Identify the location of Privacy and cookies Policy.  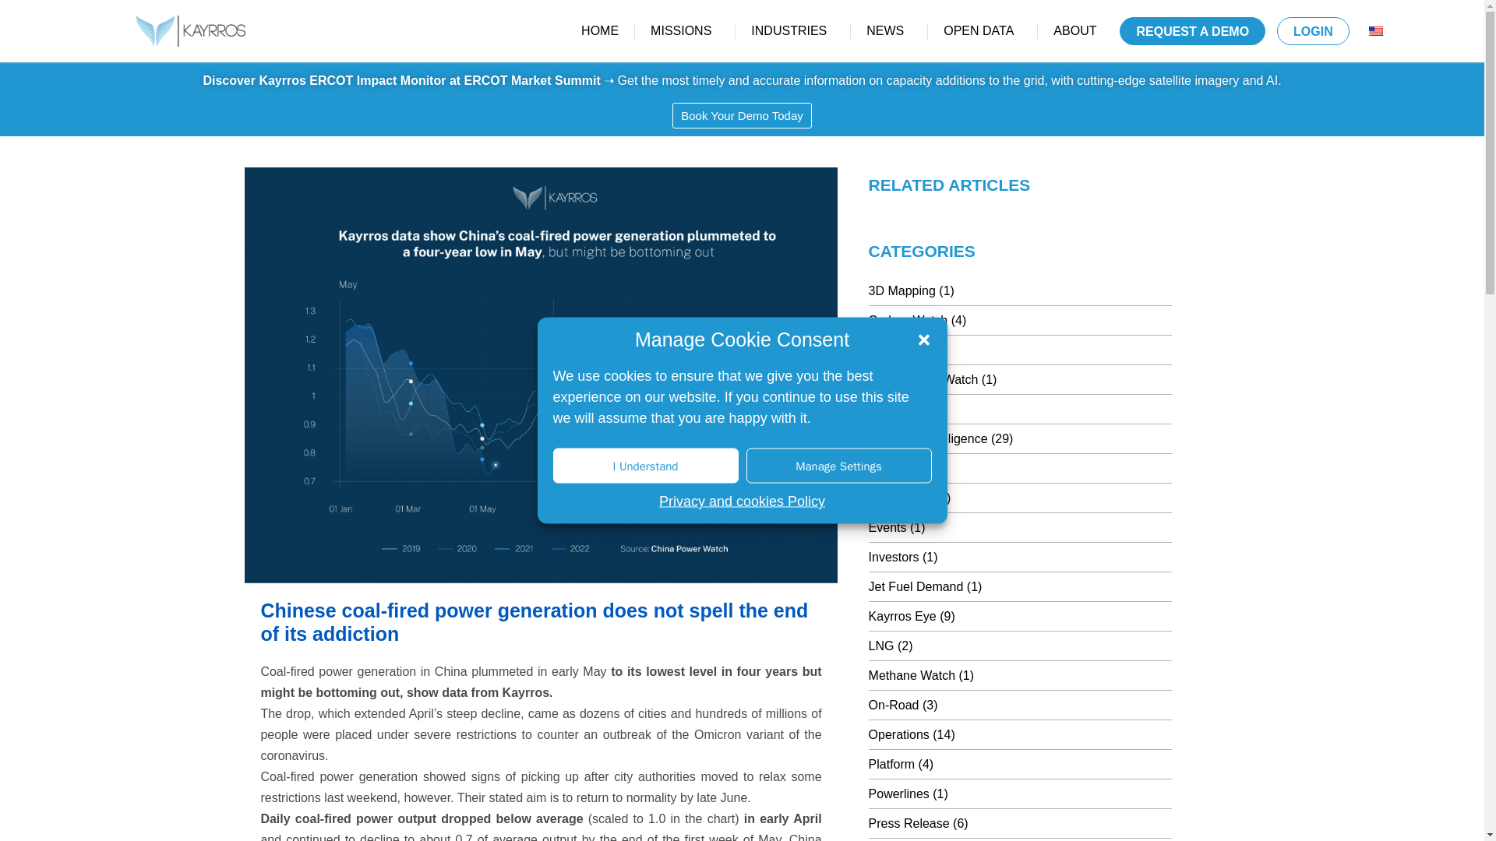
(742, 500).